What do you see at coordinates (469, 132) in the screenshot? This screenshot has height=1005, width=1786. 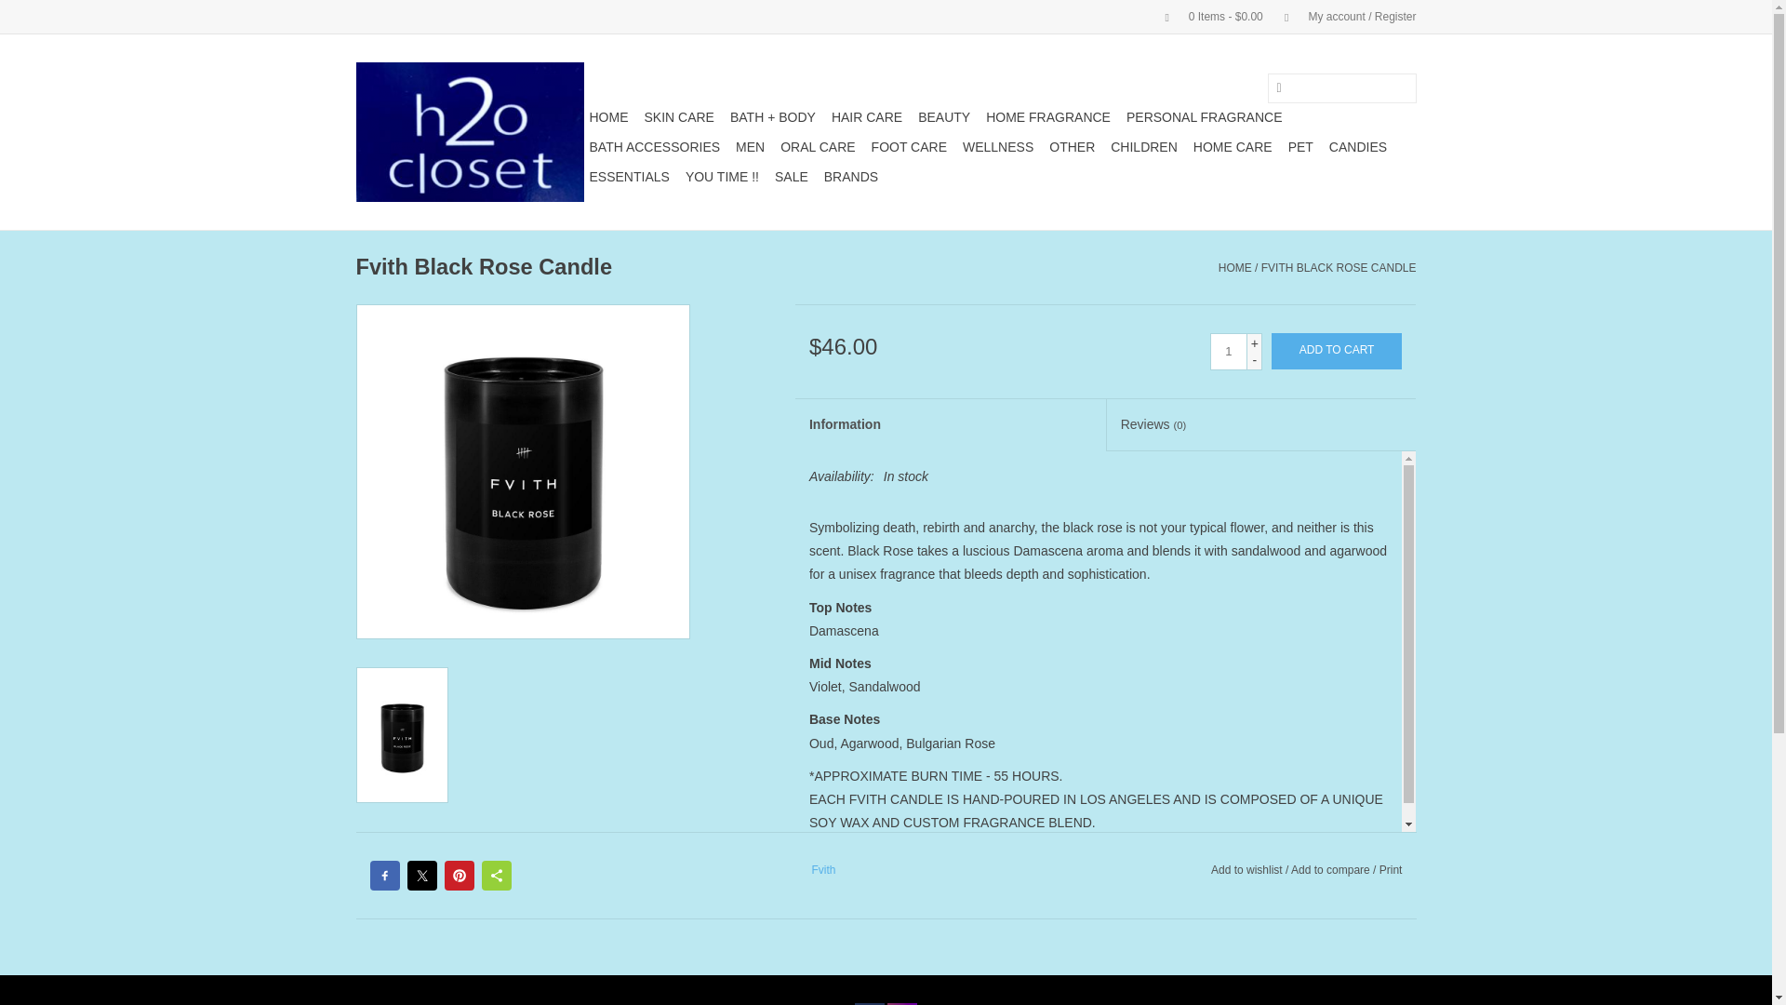 I see `h2o closet` at bounding box center [469, 132].